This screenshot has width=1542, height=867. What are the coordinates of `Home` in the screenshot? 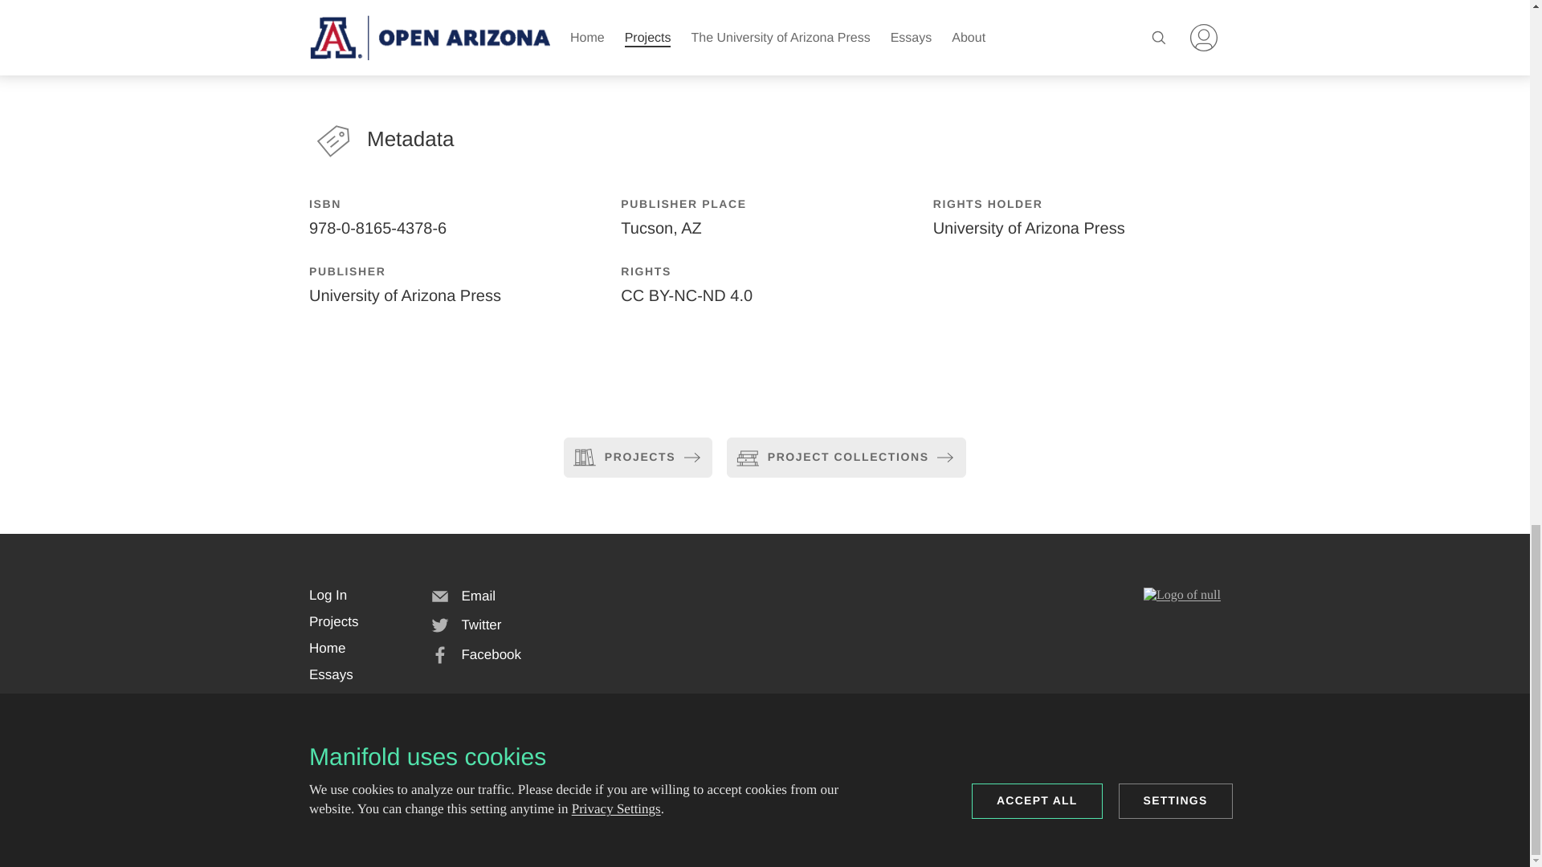 It's located at (328, 649).